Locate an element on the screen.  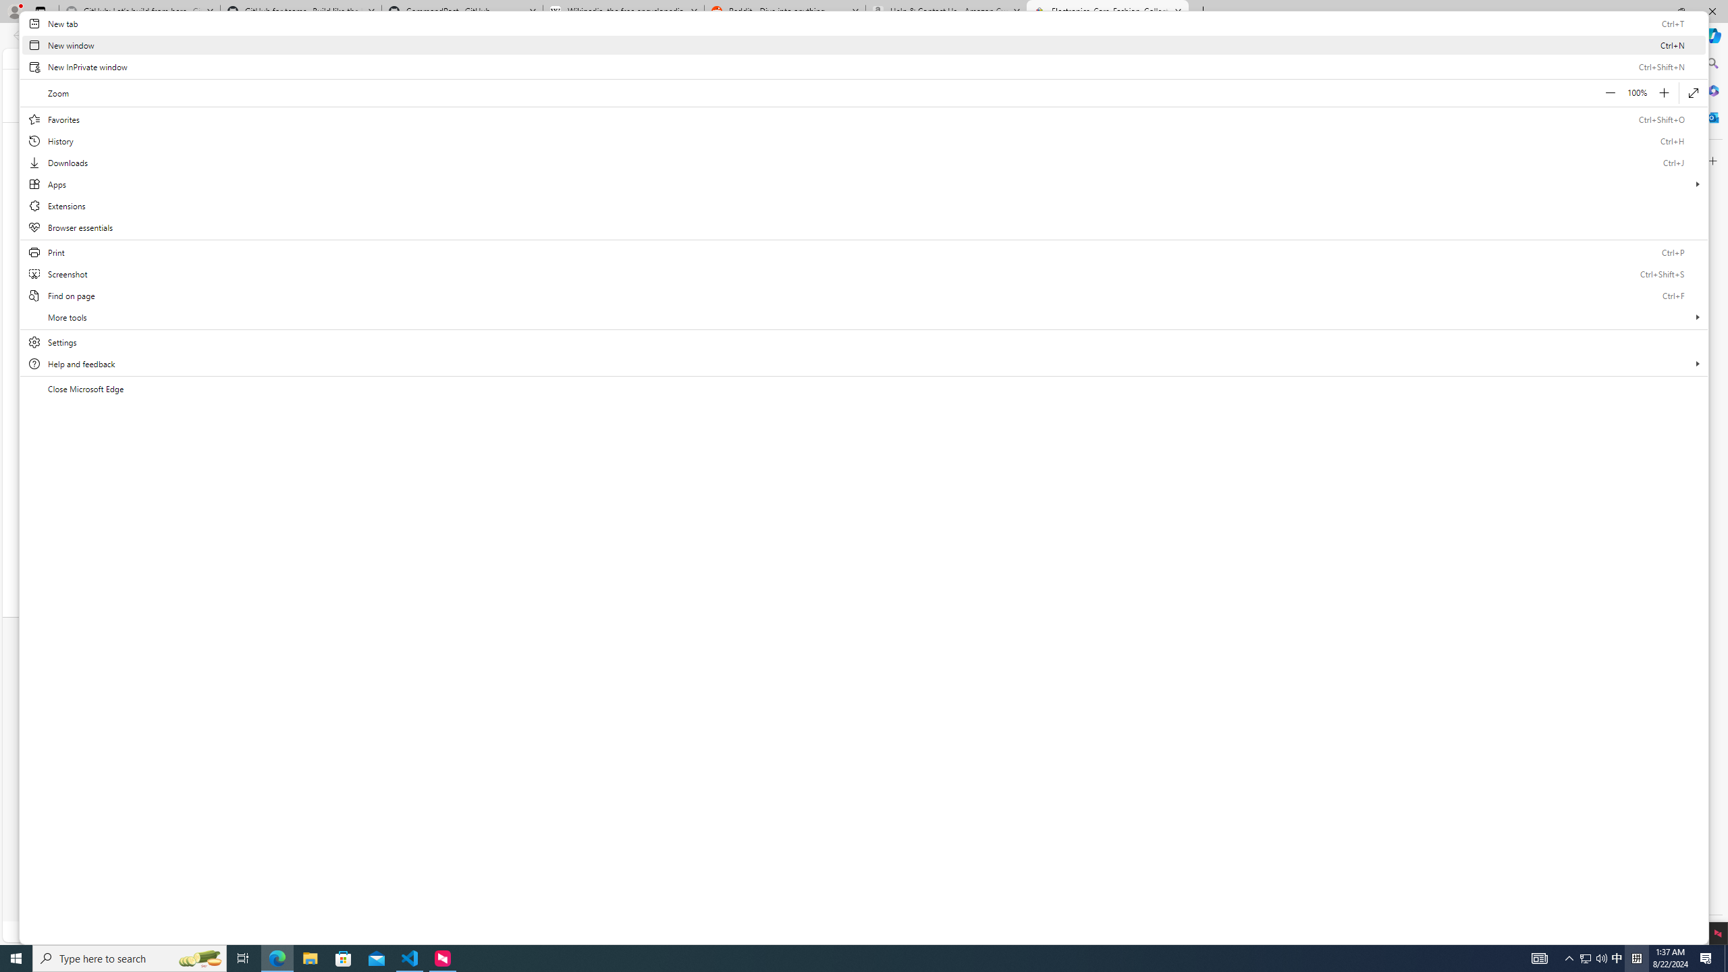
Zoom out (Ctrl+Minus key) is located at coordinates (1611, 93).